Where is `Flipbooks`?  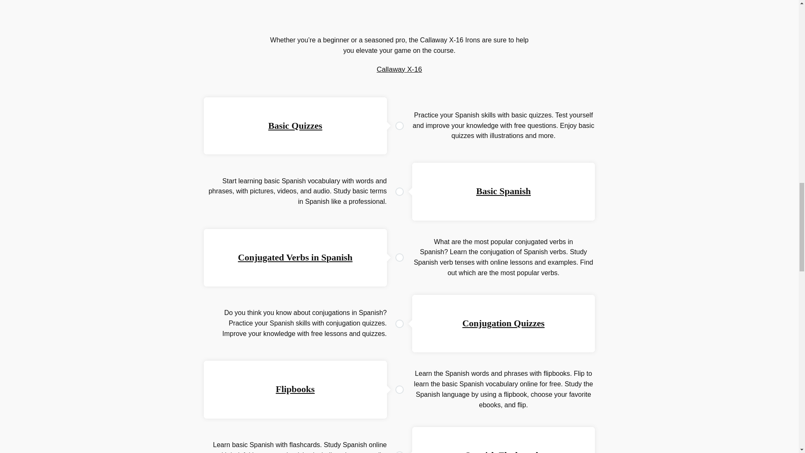
Flipbooks is located at coordinates (295, 388).